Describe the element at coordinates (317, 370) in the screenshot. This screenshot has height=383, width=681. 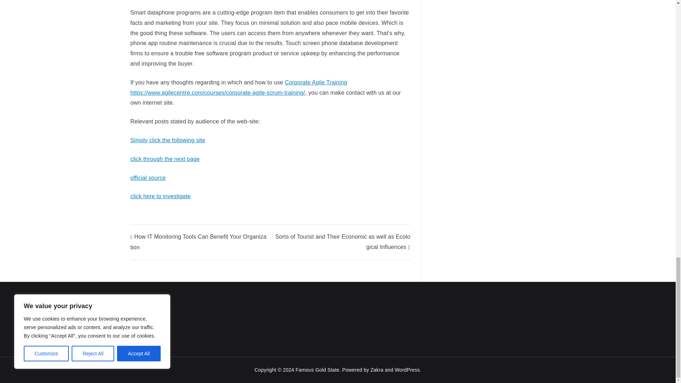
I see `Famous Gold State` at that location.